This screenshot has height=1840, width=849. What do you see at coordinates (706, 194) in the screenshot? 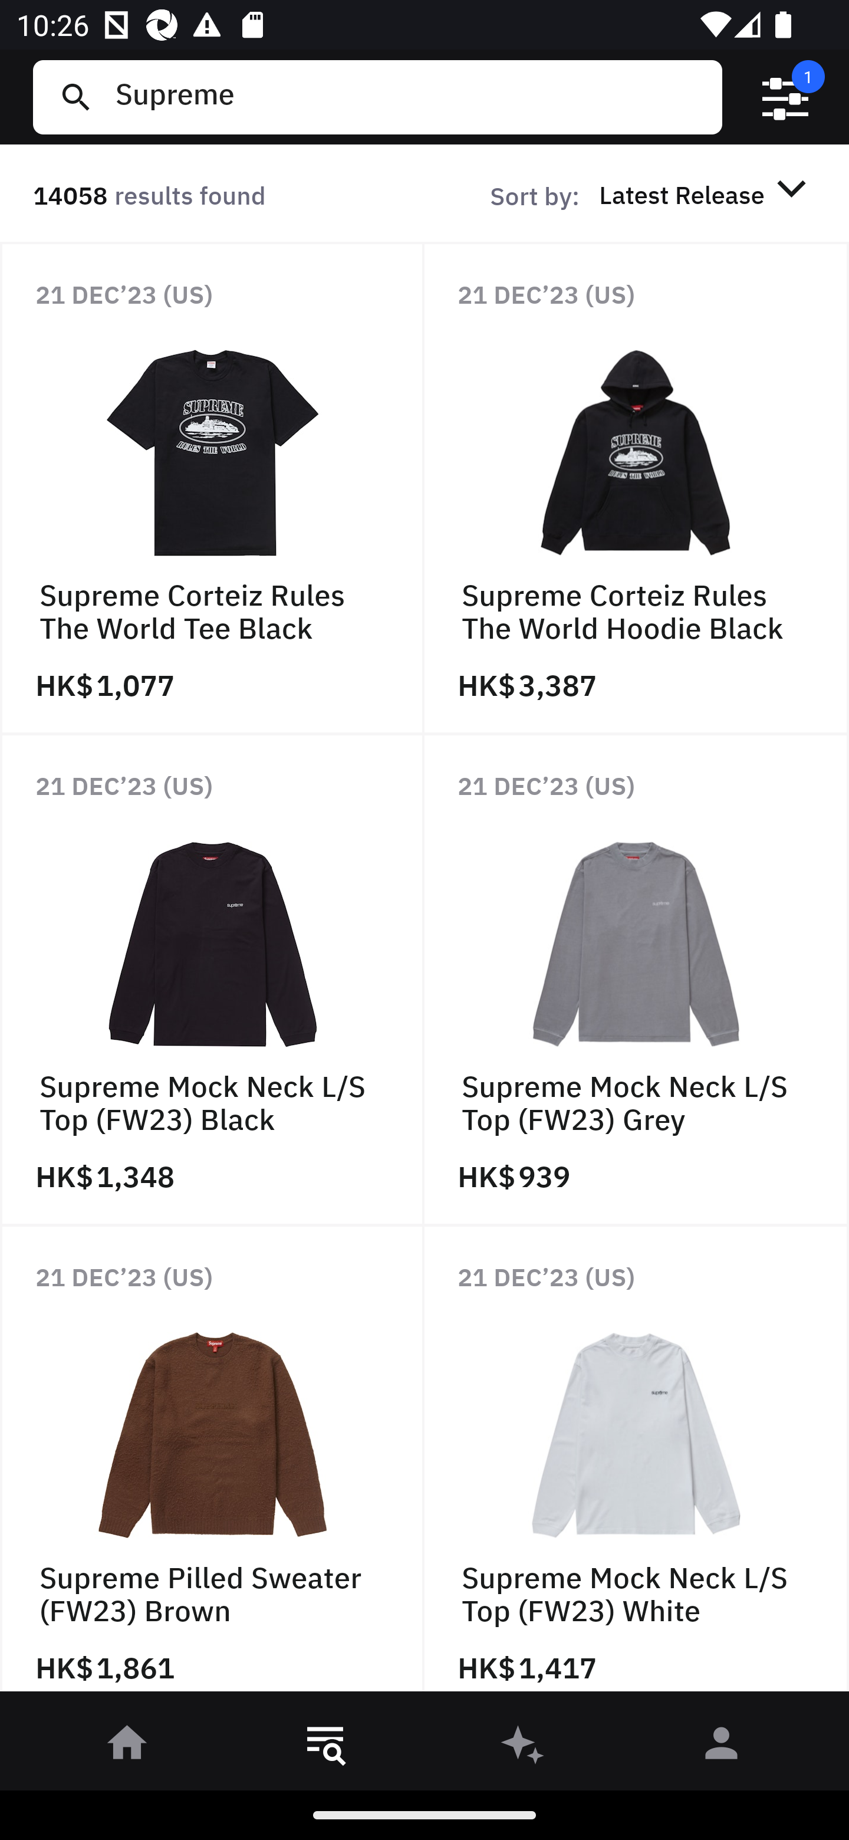
I see `Latest Release ` at bounding box center [706, 194].